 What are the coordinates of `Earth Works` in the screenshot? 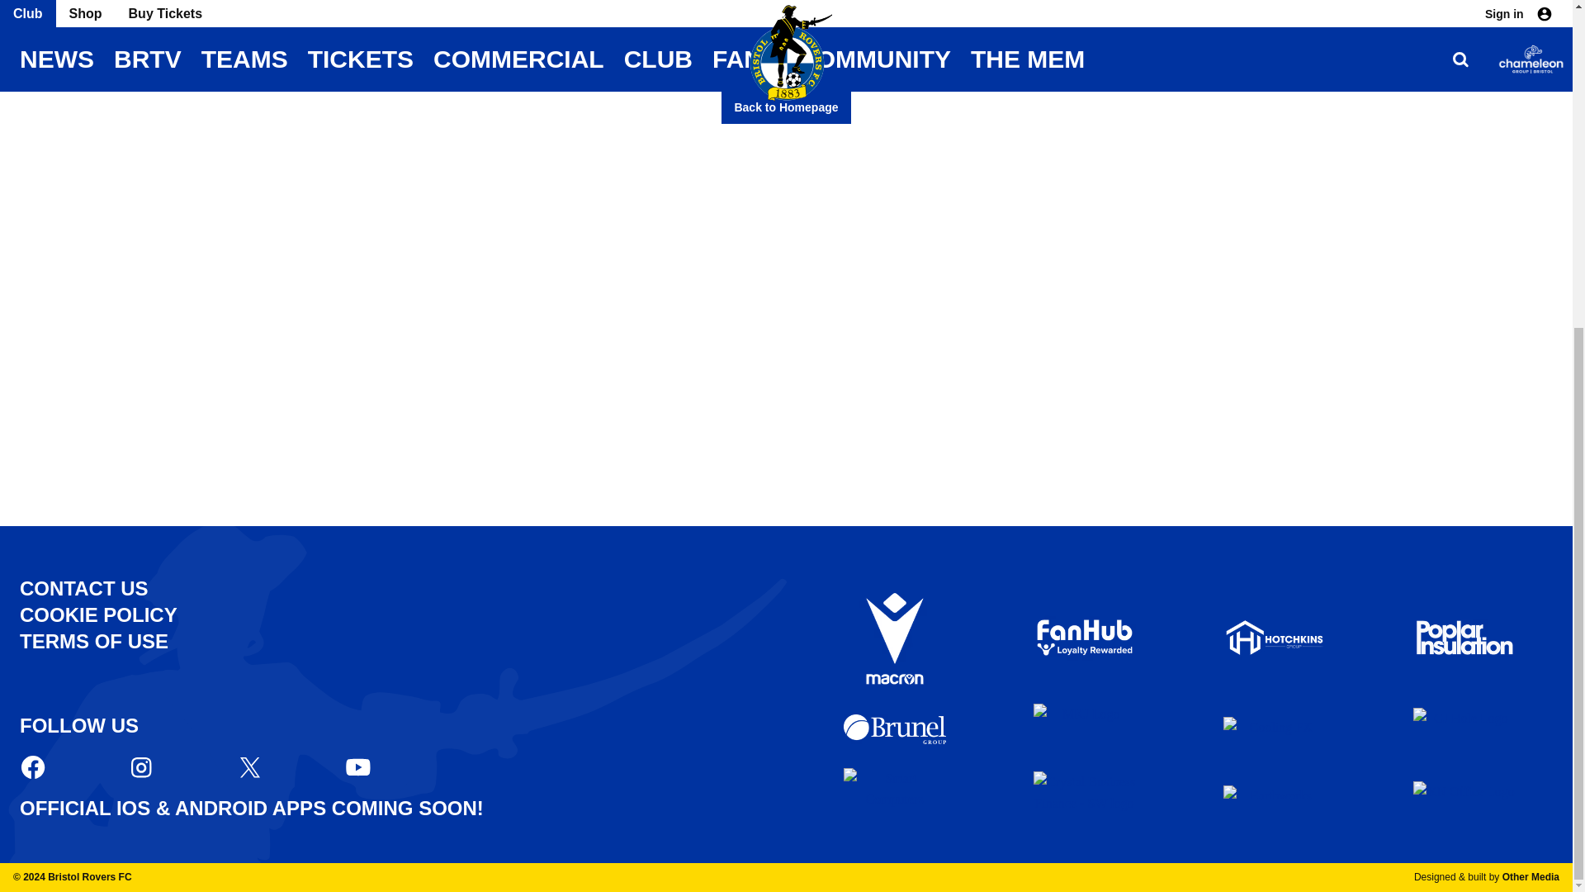 It's located at (1275, 792).